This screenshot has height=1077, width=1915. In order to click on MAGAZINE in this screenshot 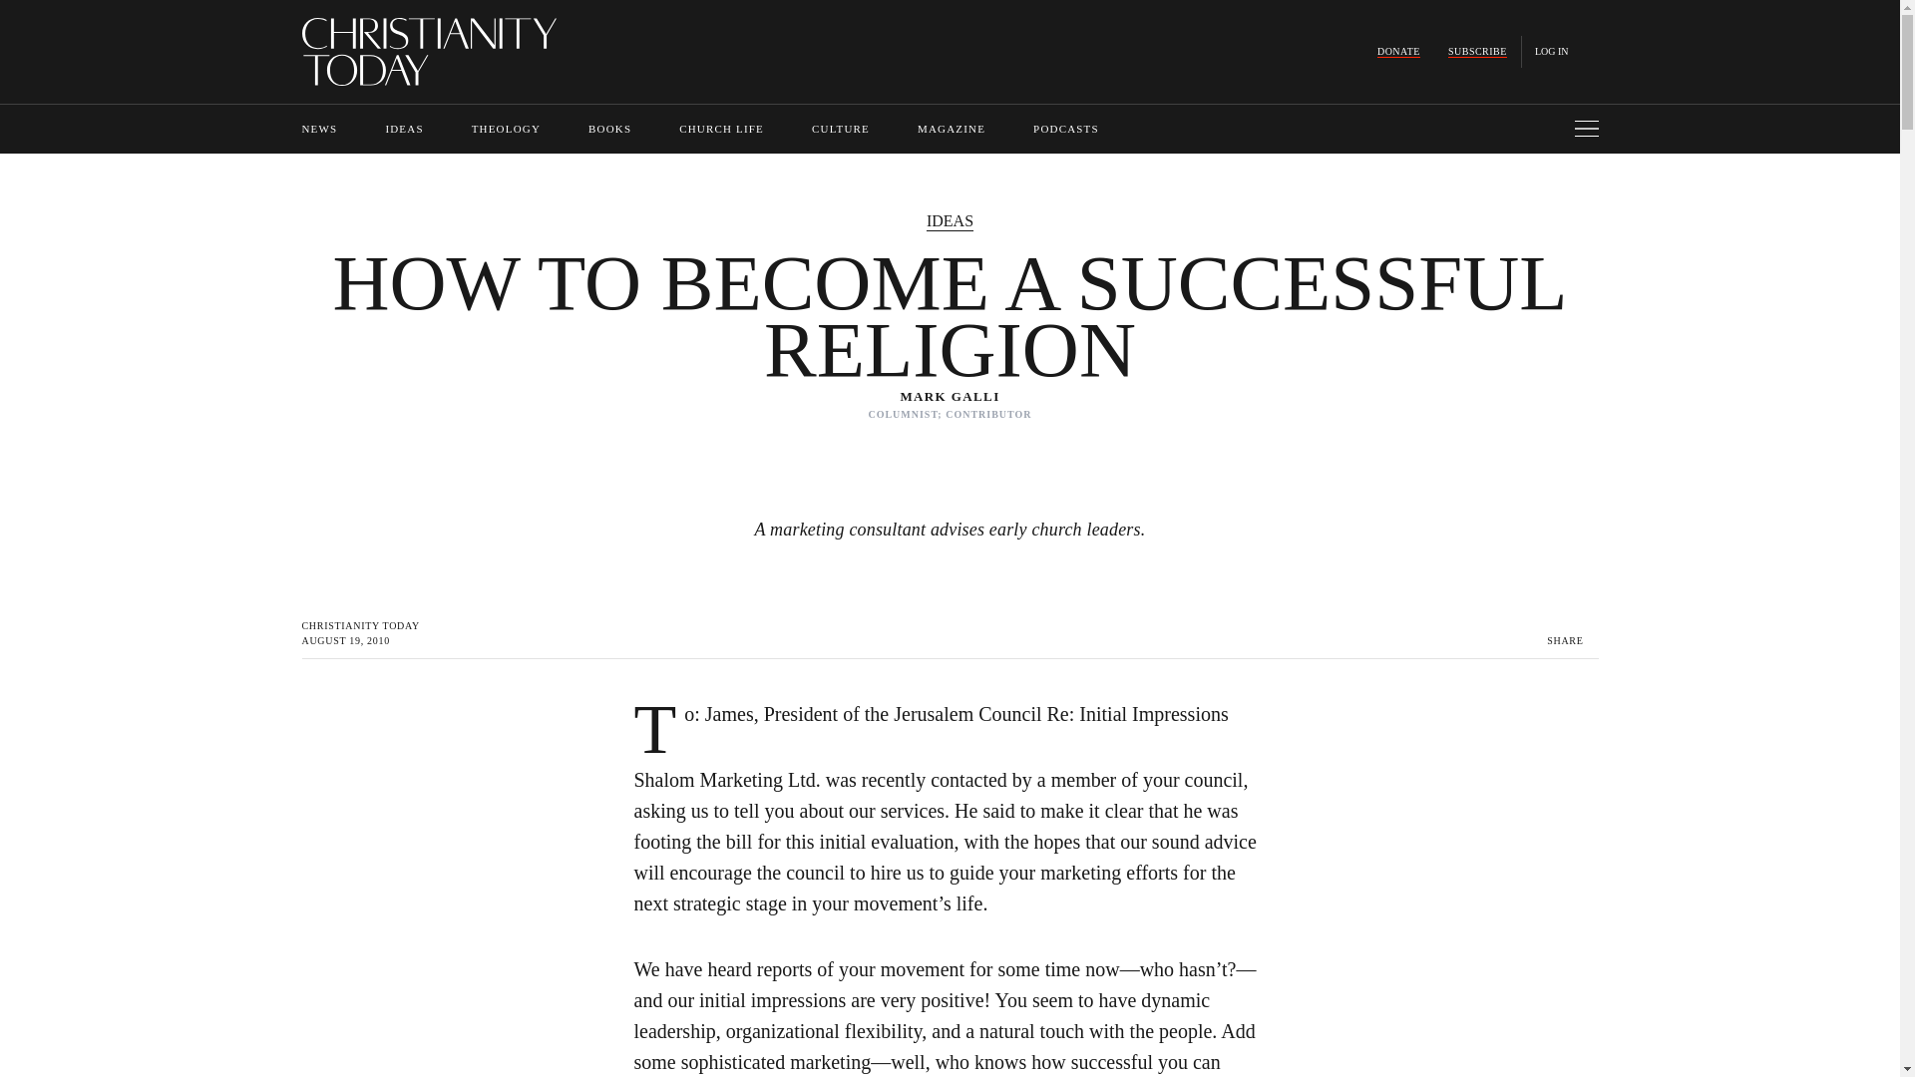, I will do `click(952, 129)`.